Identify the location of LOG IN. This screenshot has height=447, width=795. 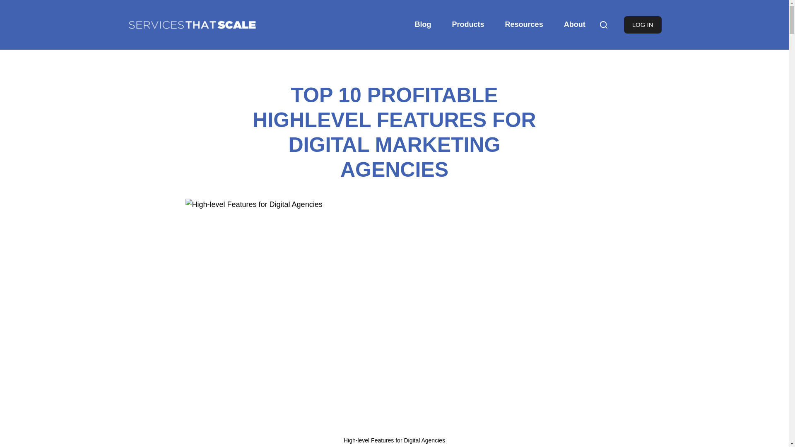
(643, 25).